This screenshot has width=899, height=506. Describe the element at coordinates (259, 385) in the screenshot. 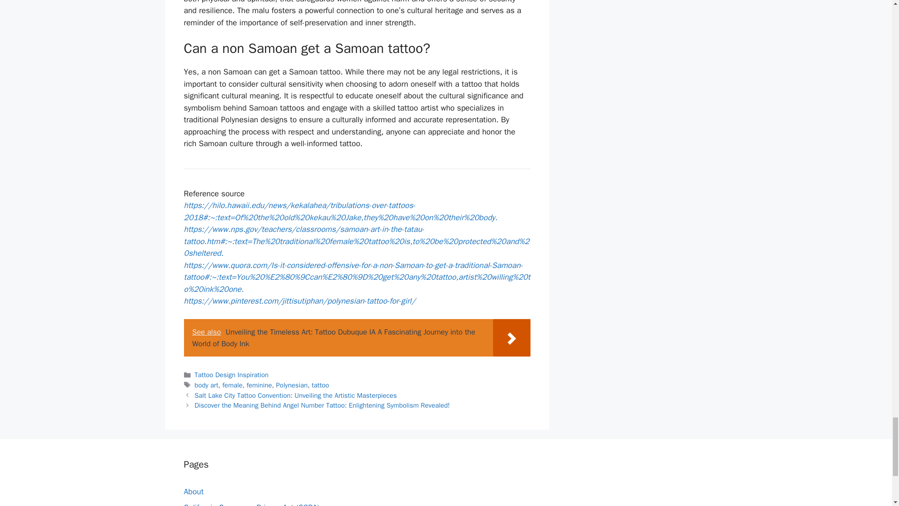

I see `feminine` at that location.